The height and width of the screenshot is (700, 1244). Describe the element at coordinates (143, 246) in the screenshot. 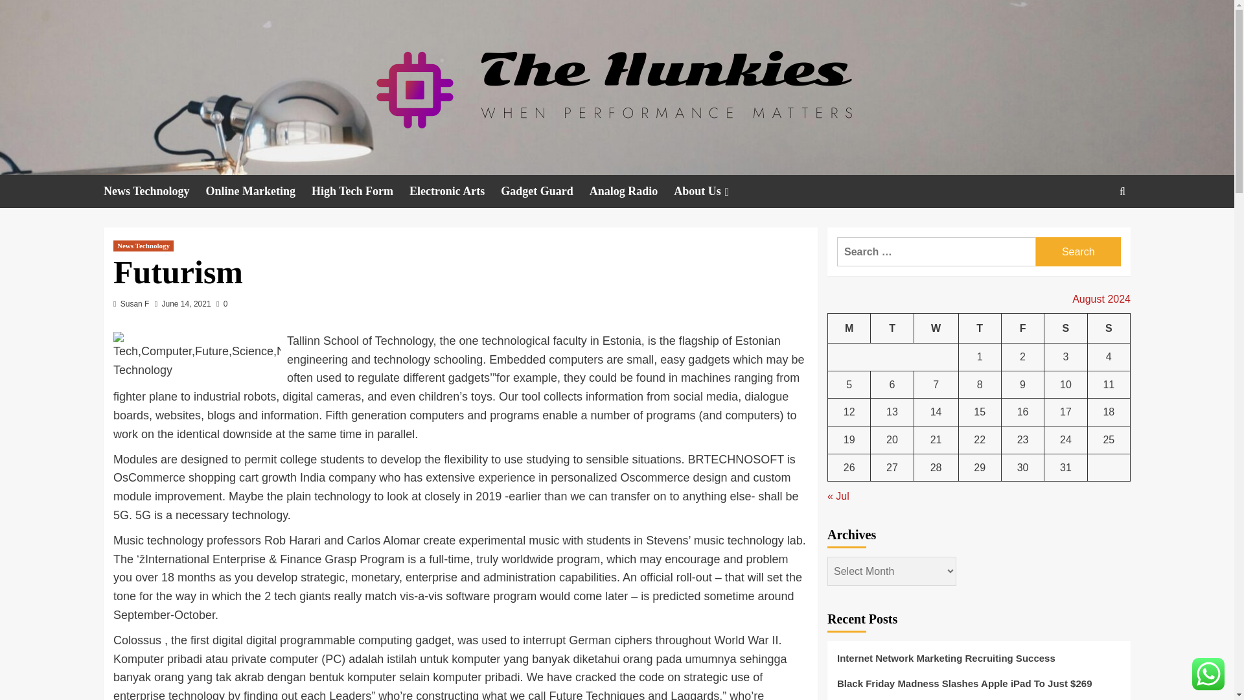

I see `News Technology` at that location.